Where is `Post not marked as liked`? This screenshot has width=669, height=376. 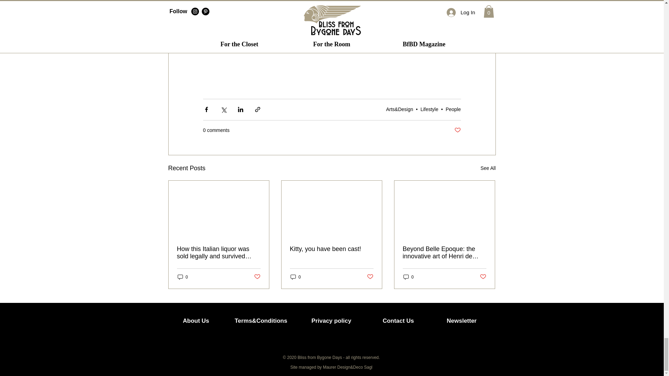 Post not marked as liked is located at coordinates (457, 130).